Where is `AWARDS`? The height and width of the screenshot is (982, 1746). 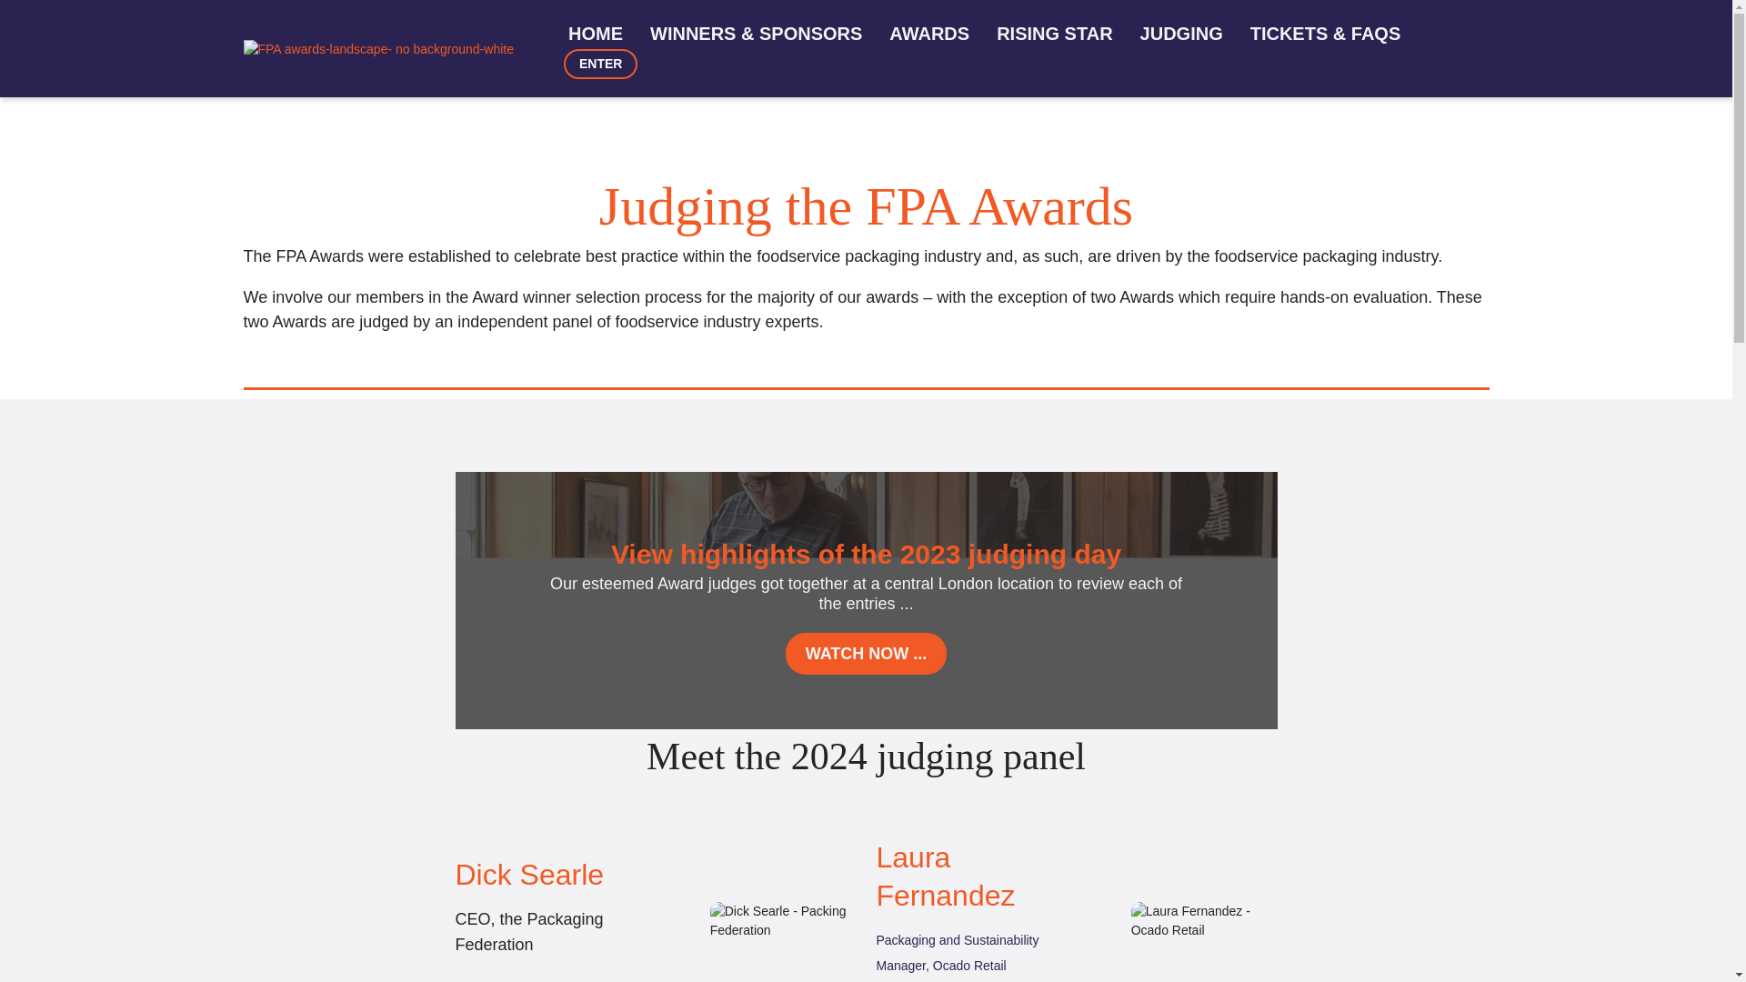 AWARDS is located at coordinates (929, 33).